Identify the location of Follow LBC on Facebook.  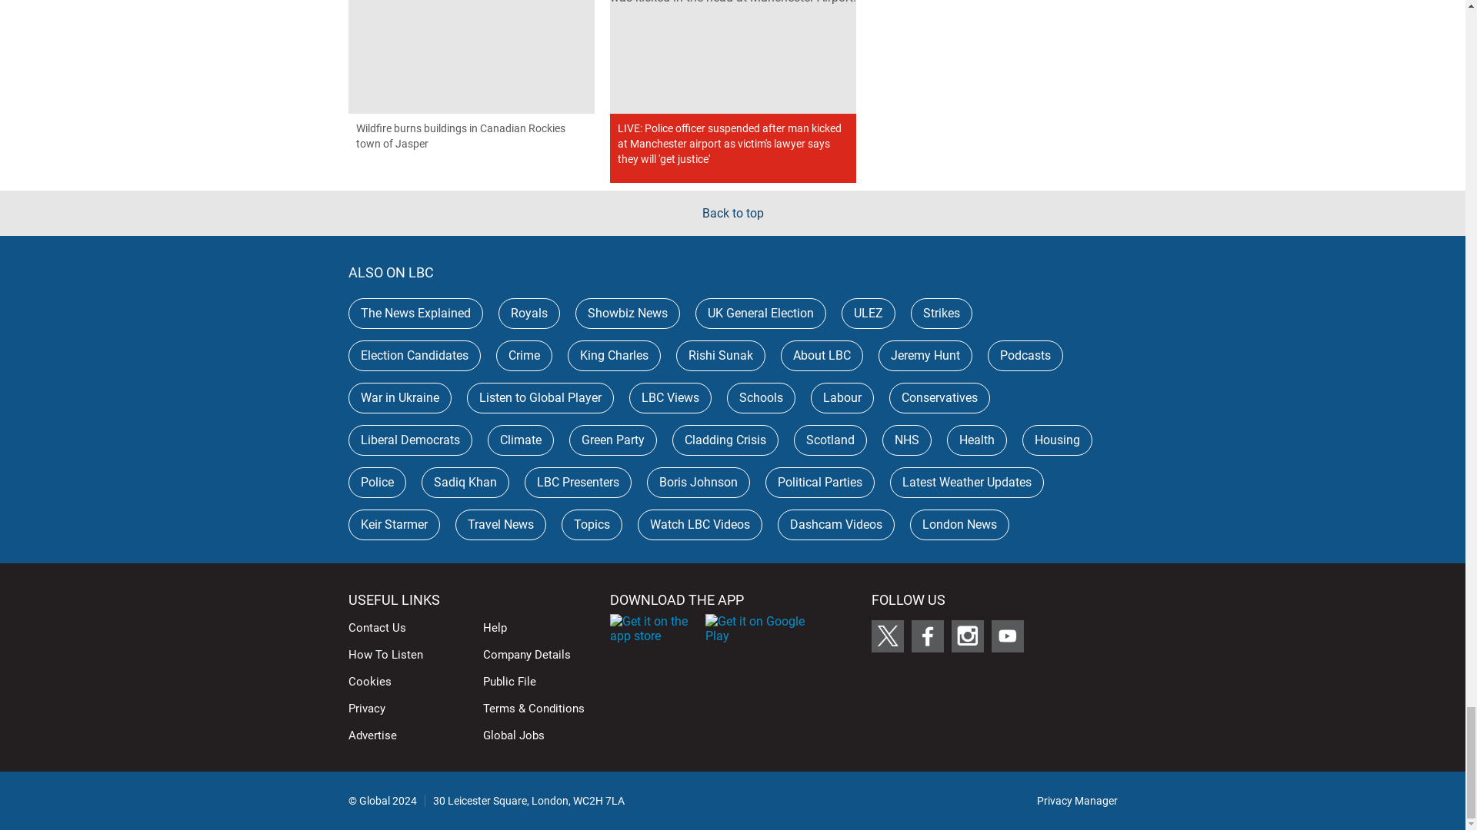
(927, 636).